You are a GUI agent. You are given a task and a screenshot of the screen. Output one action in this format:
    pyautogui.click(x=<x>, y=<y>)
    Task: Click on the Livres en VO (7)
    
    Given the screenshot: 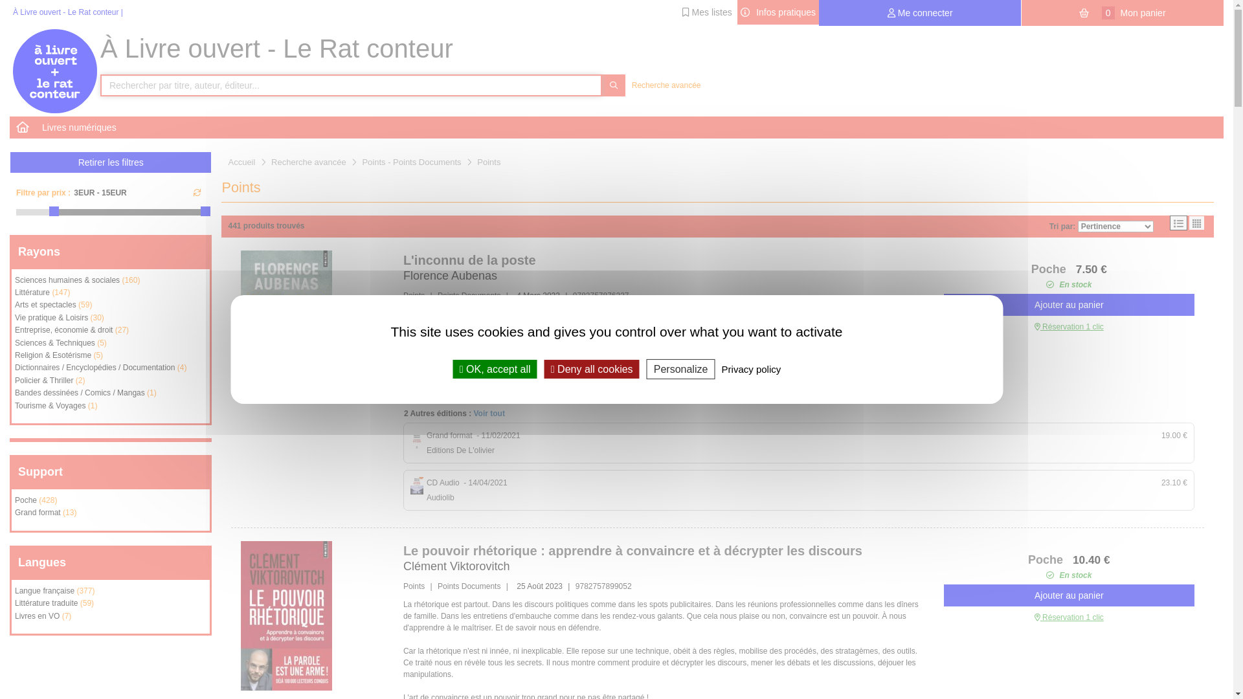 What is the action you would take?
    pyautogui.click(x=111, y=617)
    